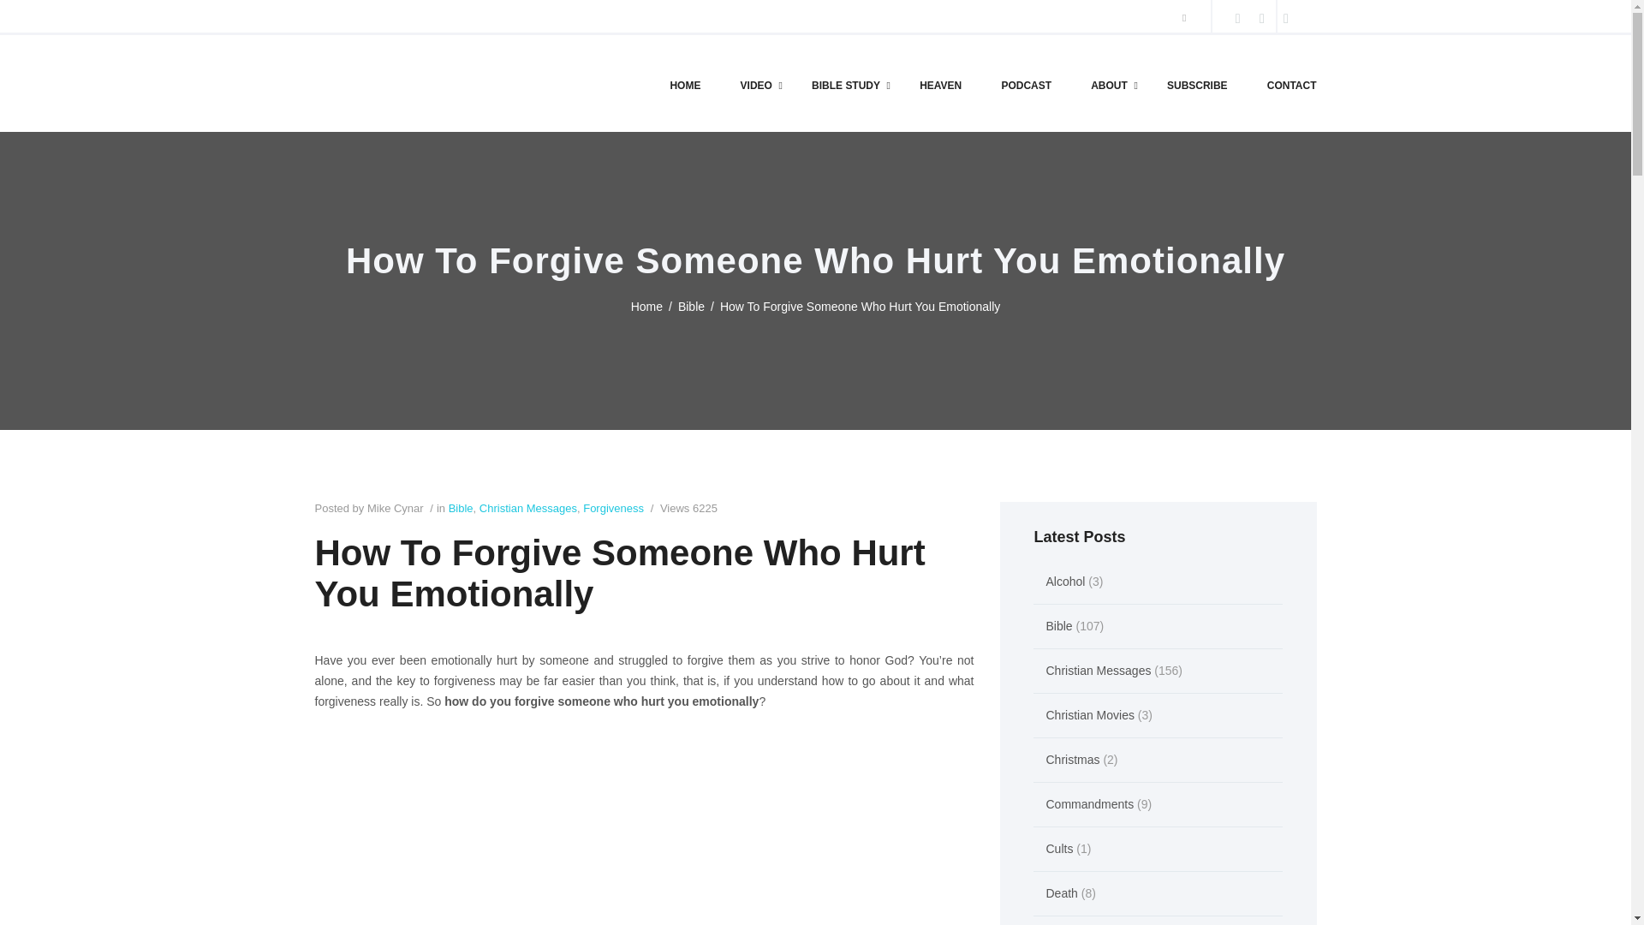 The image size is (1644, 925). What do you see at coordinates (704, 508) in the screenshot?
I see `Views - 6225` at bounding box center [704, 508].